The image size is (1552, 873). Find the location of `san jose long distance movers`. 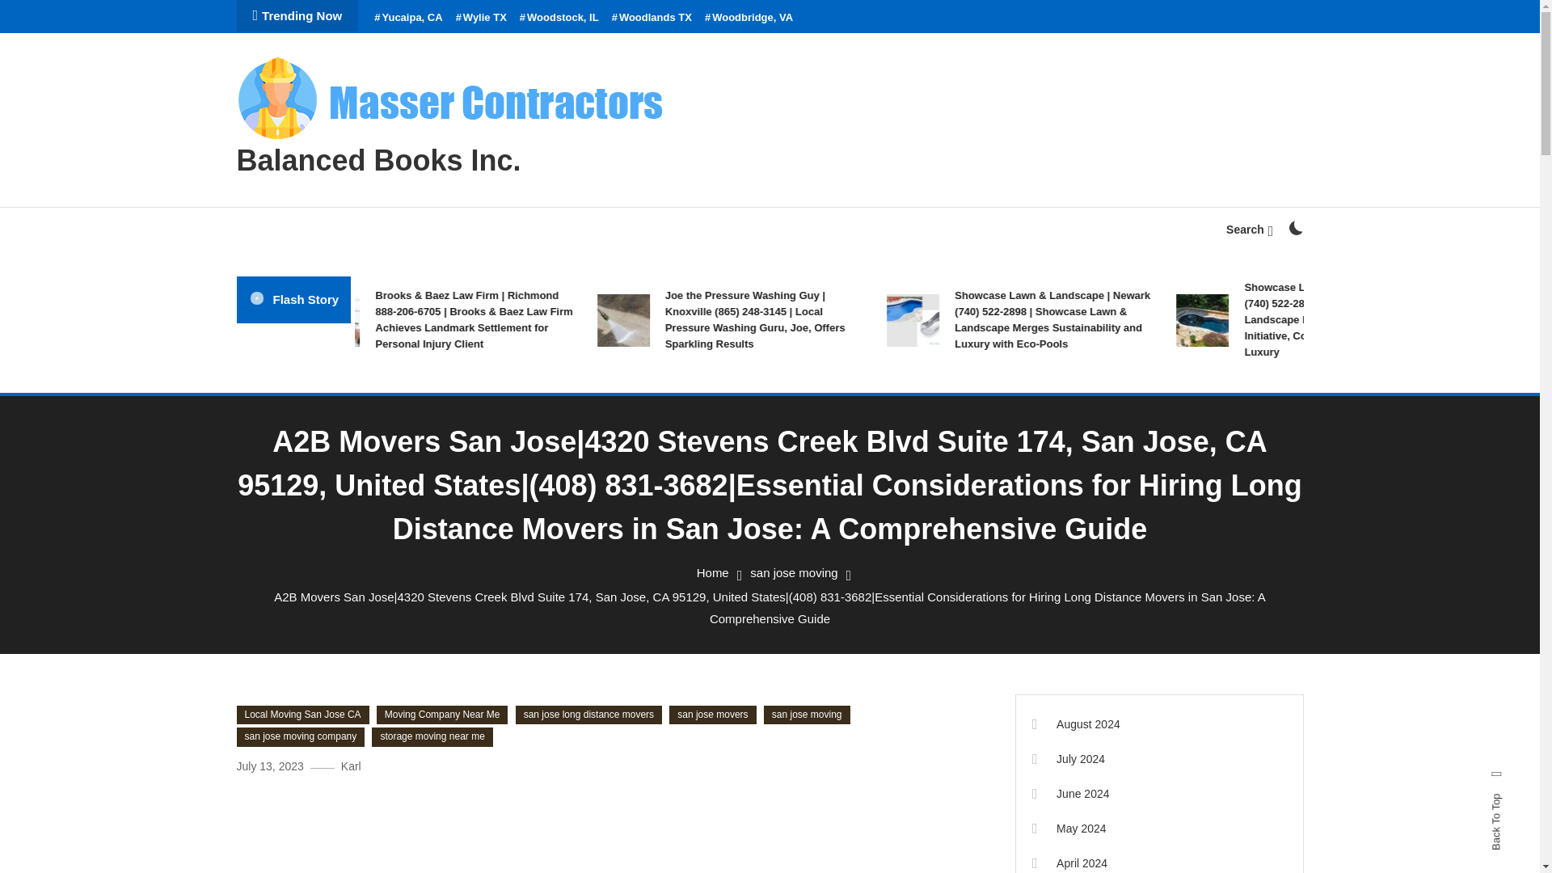

san jose long distance movers is located at coordinates (588, 715).